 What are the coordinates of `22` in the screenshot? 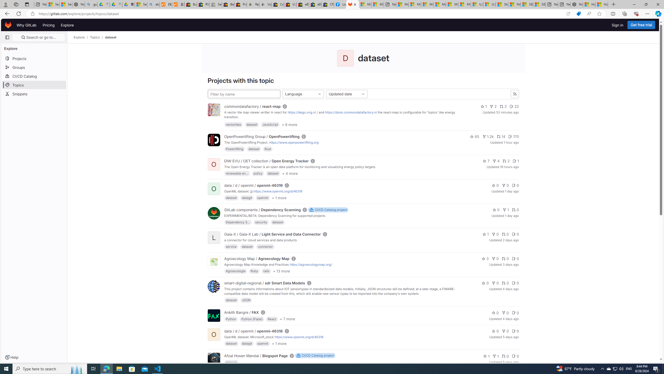 It's located at (515, 106).